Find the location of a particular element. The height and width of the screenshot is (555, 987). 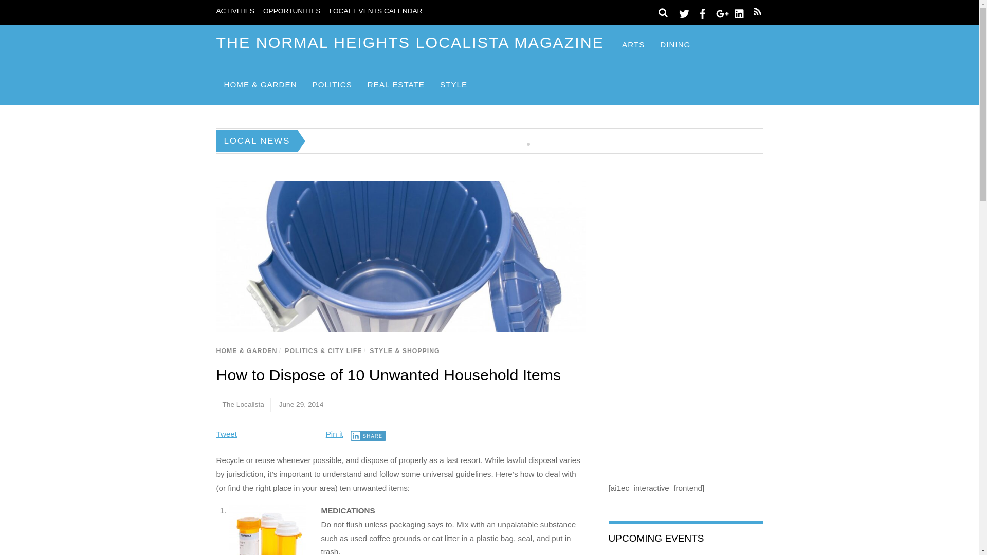

Advertisement is located at coordinates (686, 378).